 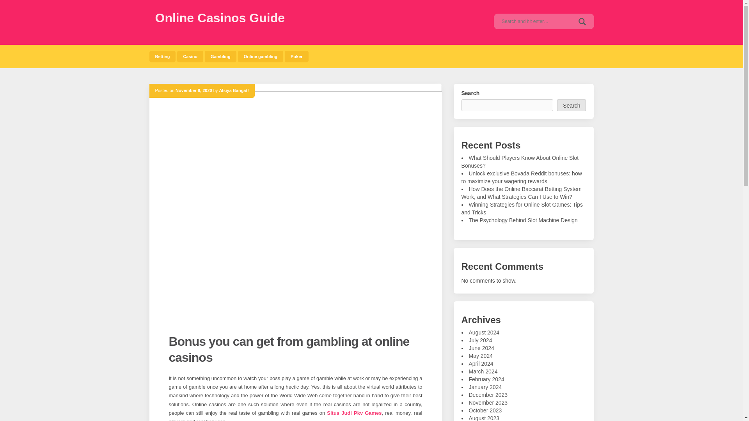 What do you see at coordinates (220, 56) in the screenshot?
I see `Gambling` at bounding box center [220, 56].